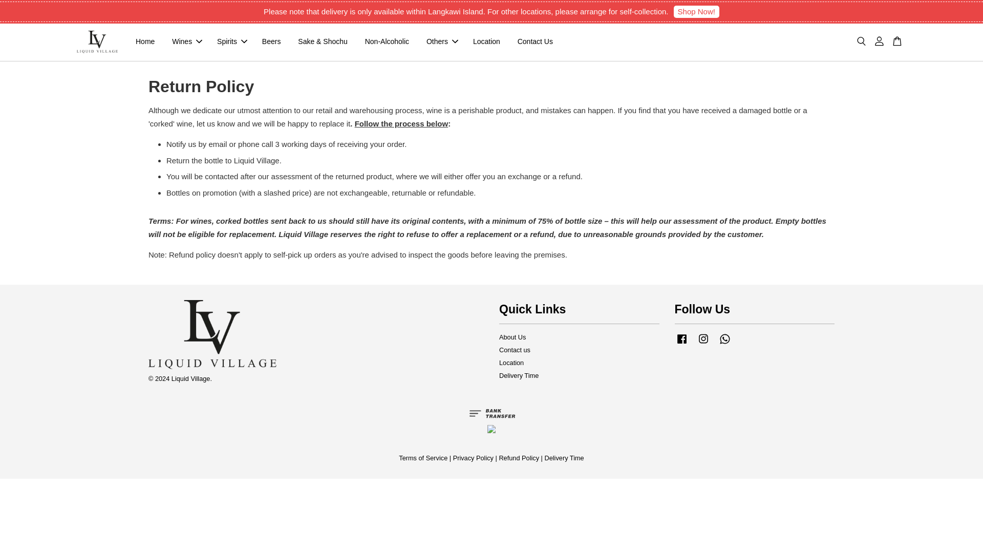  Describe the element at coordinates (681, 344) in the screenshot. I see `Liquid Village on Facebook` at that location.